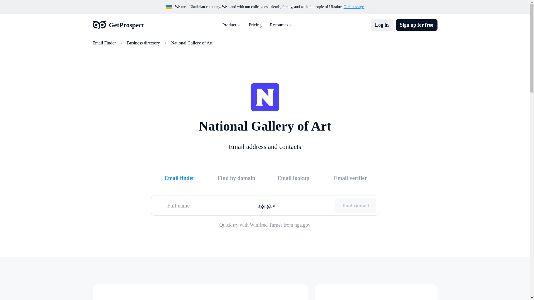  Describe the element at coordinates (118, 25) in the screenshot. I see `GetProspect` at that location.